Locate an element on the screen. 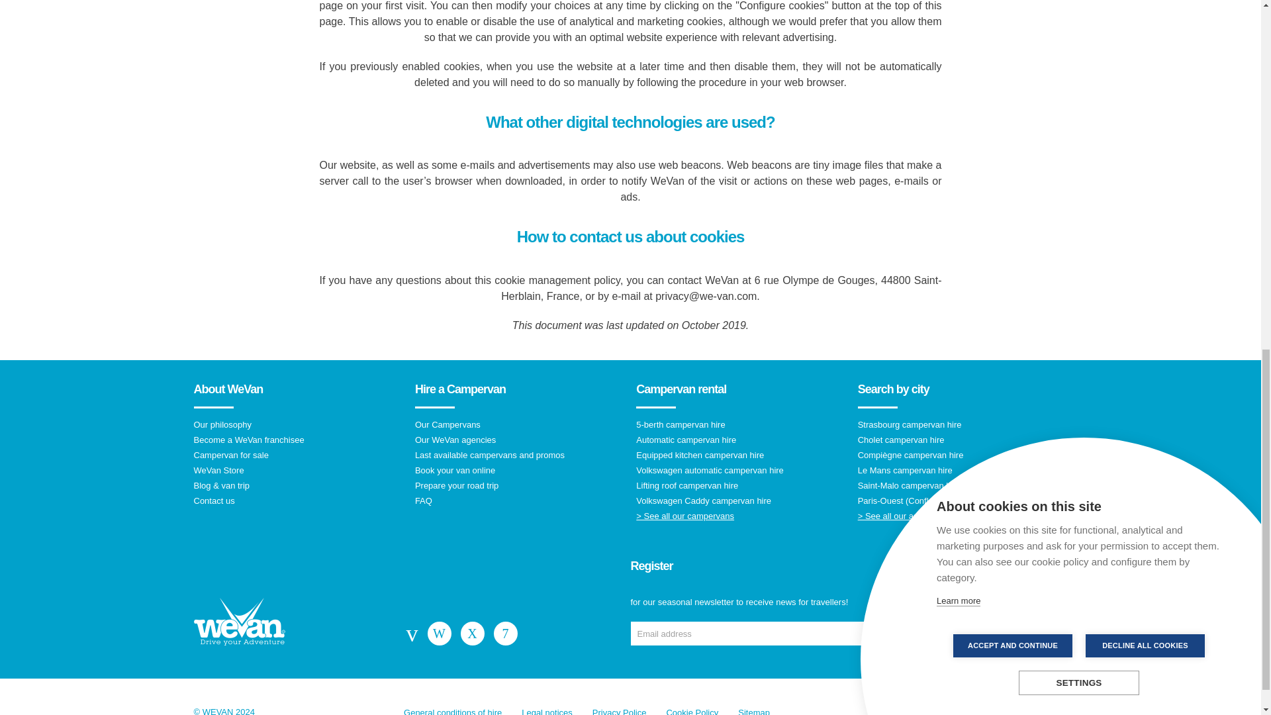  Last available campervans and promos is located at coordinates (520, 455).